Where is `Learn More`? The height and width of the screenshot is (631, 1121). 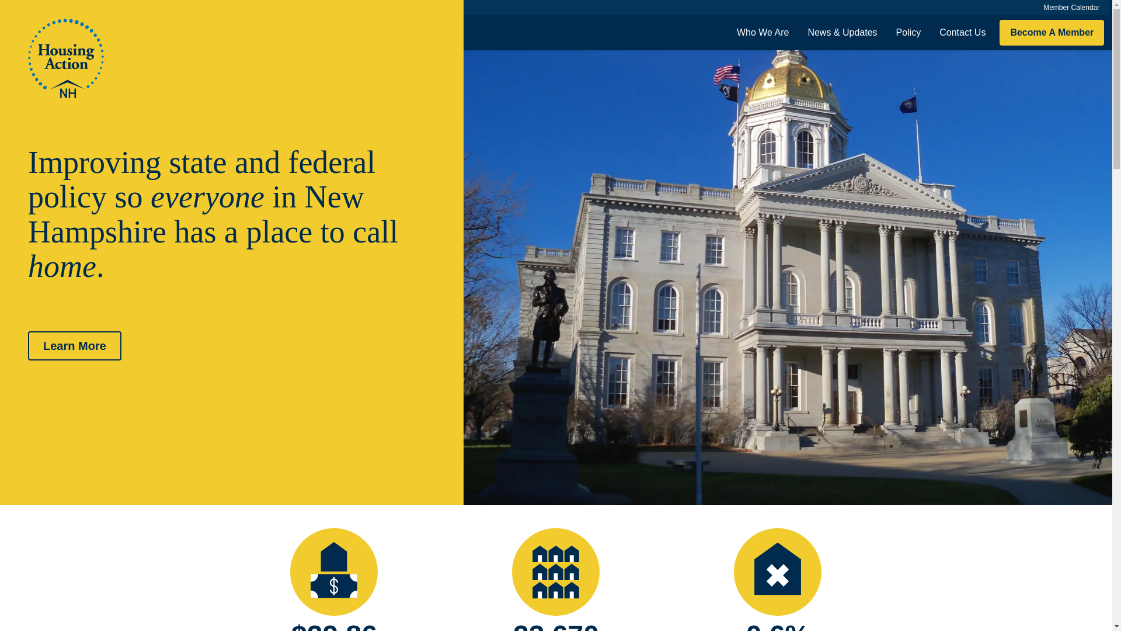 Learn More is located at coordinates (75, 346).